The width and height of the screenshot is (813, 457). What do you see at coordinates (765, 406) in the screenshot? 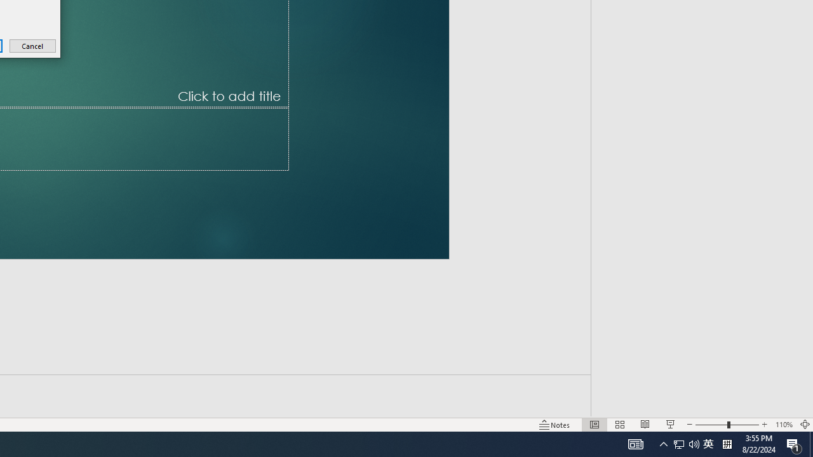
I see `Zoom In` at bounding box center [765, 406].